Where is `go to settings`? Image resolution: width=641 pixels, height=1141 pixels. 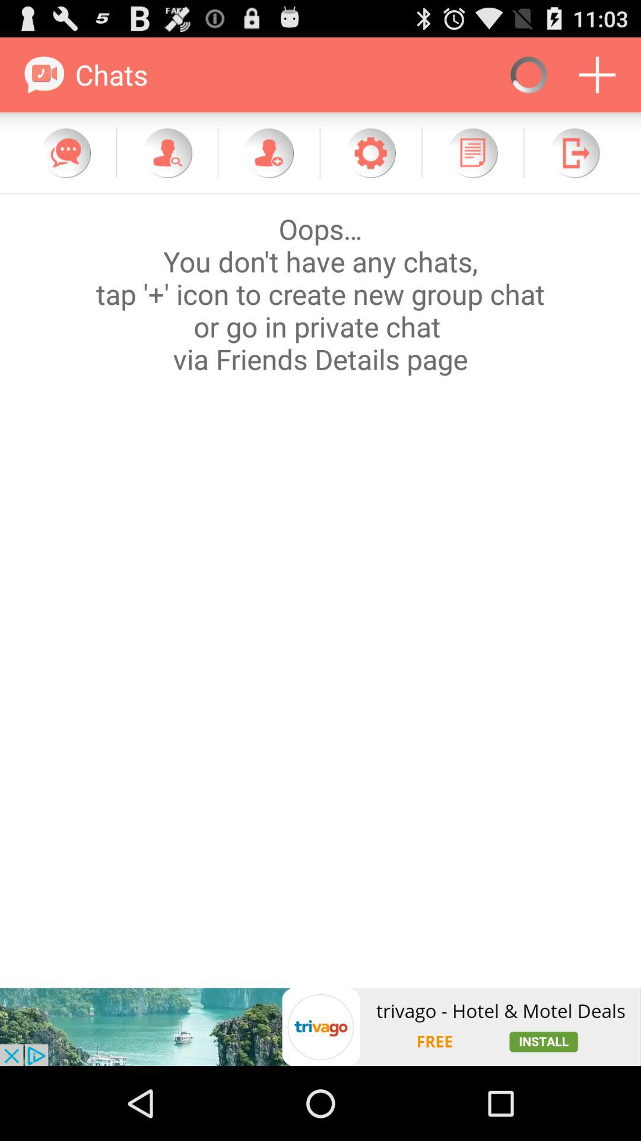 go to settings is located at coordinates (370, 153).